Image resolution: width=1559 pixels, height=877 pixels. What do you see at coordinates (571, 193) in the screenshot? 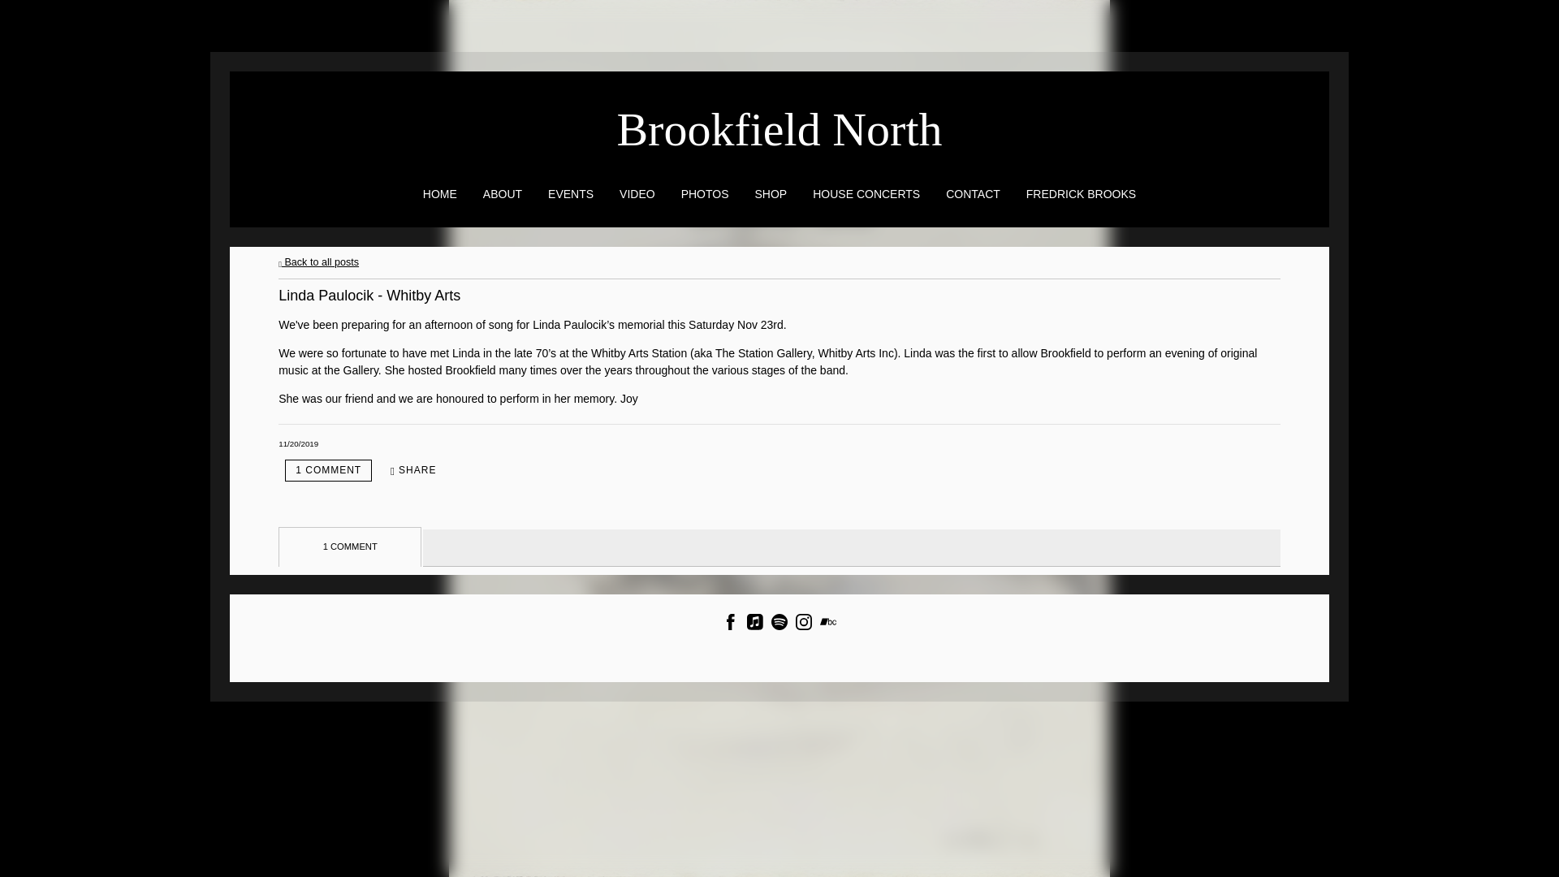
I see `EVENTS` at bounding box center [571, 193].